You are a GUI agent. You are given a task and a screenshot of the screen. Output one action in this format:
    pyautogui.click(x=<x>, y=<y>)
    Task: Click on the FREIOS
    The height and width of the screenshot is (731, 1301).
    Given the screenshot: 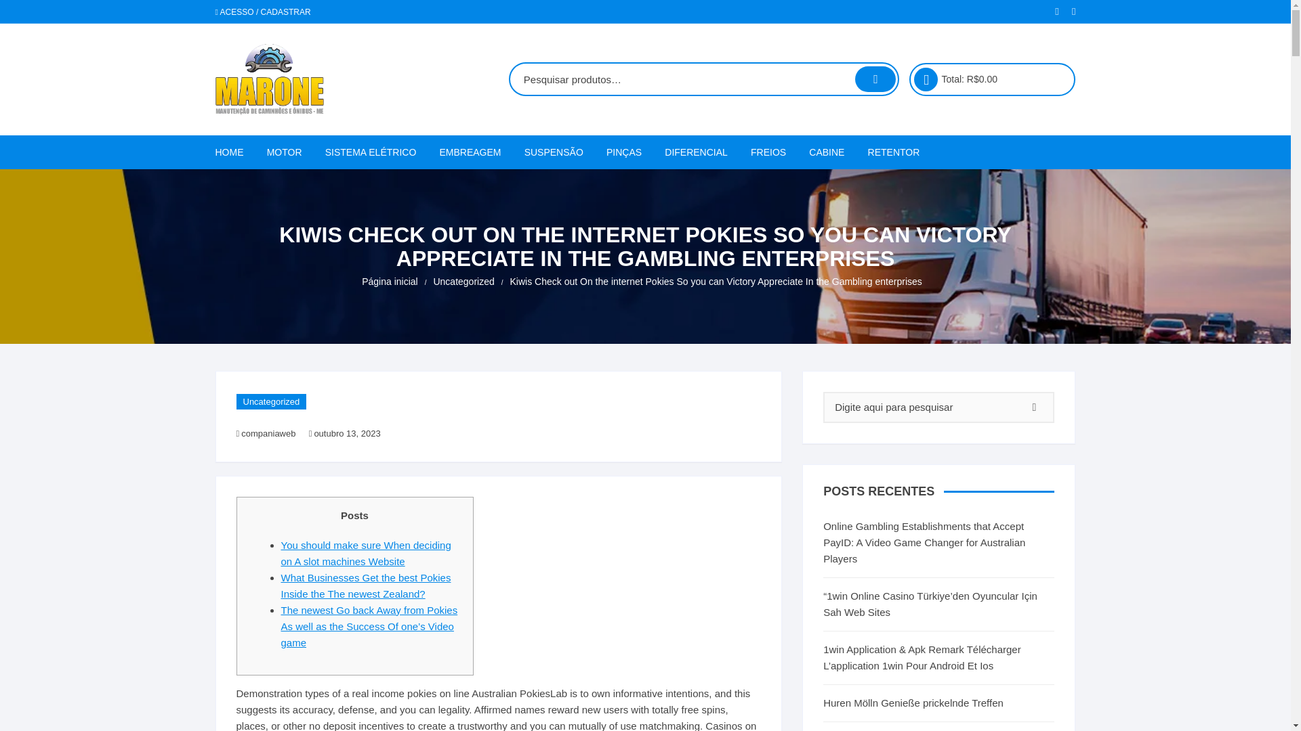 What is the action you would take?
    pyautogui.click(x=768, y=152)
    